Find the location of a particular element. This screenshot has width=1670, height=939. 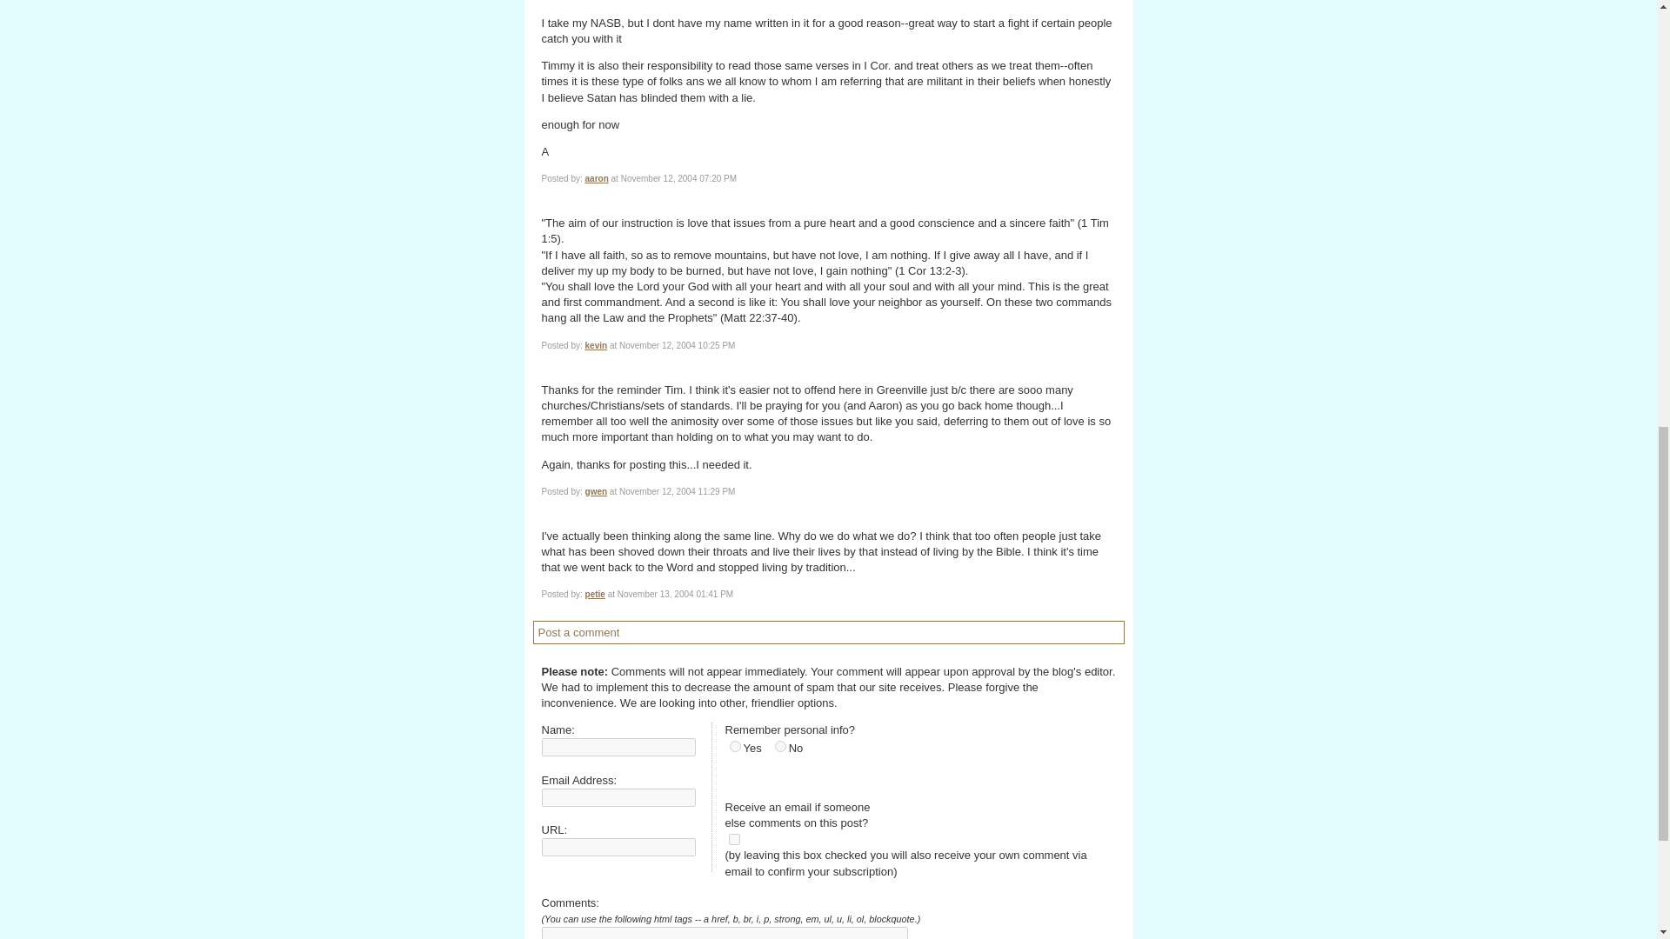

gwen is located at coordinates (597, 492).